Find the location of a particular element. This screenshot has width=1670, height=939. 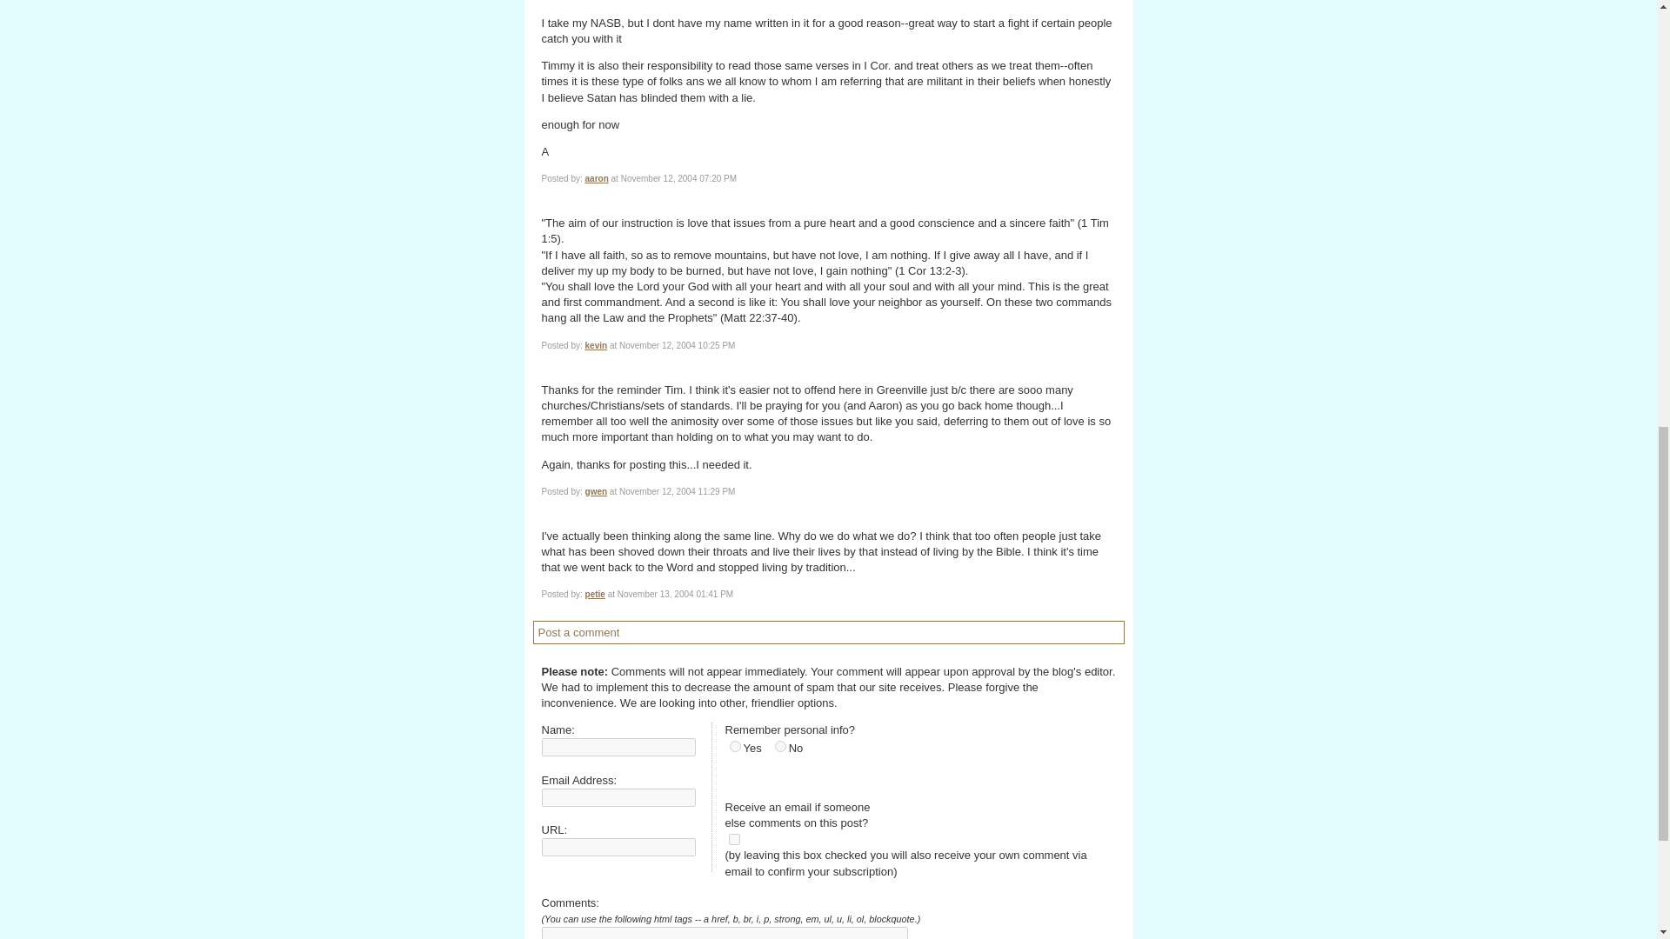

gwen is located at coordinates (597, 492).